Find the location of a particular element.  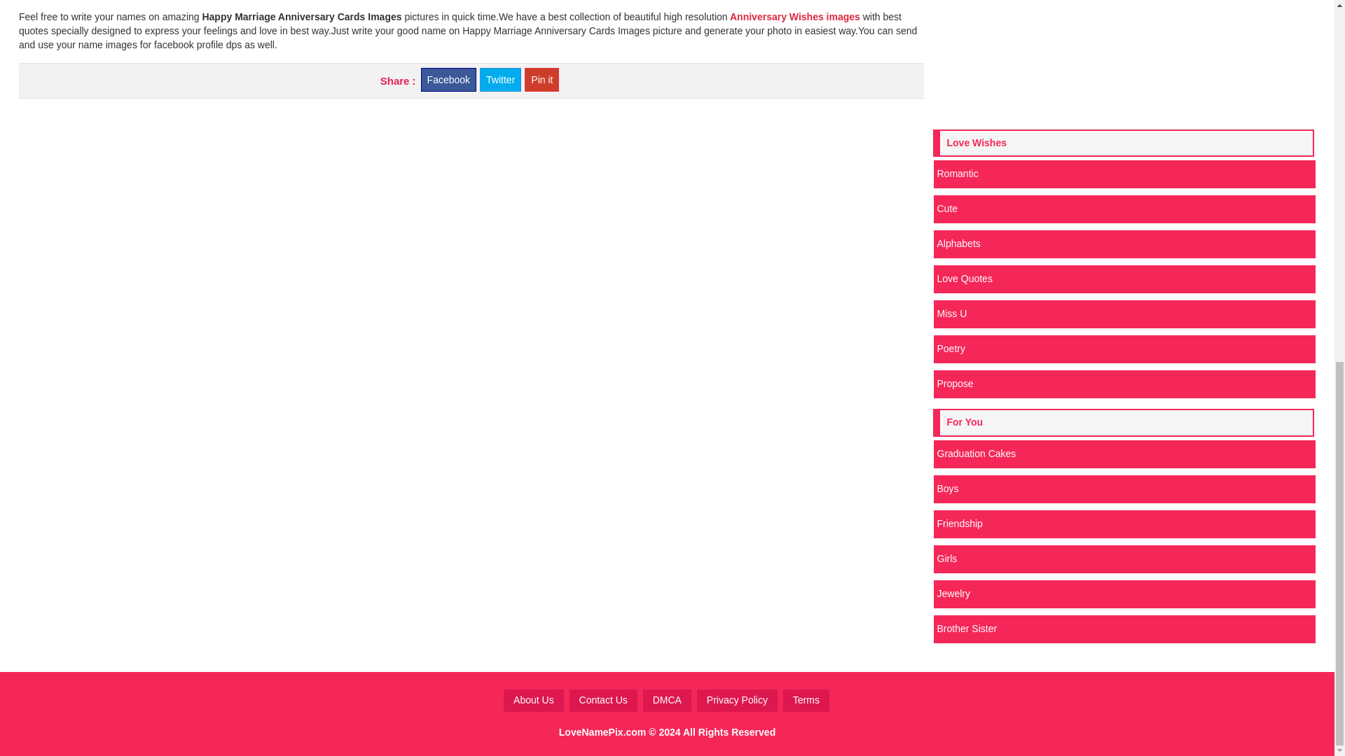

Miss U is located at coordinates (1124, 314).